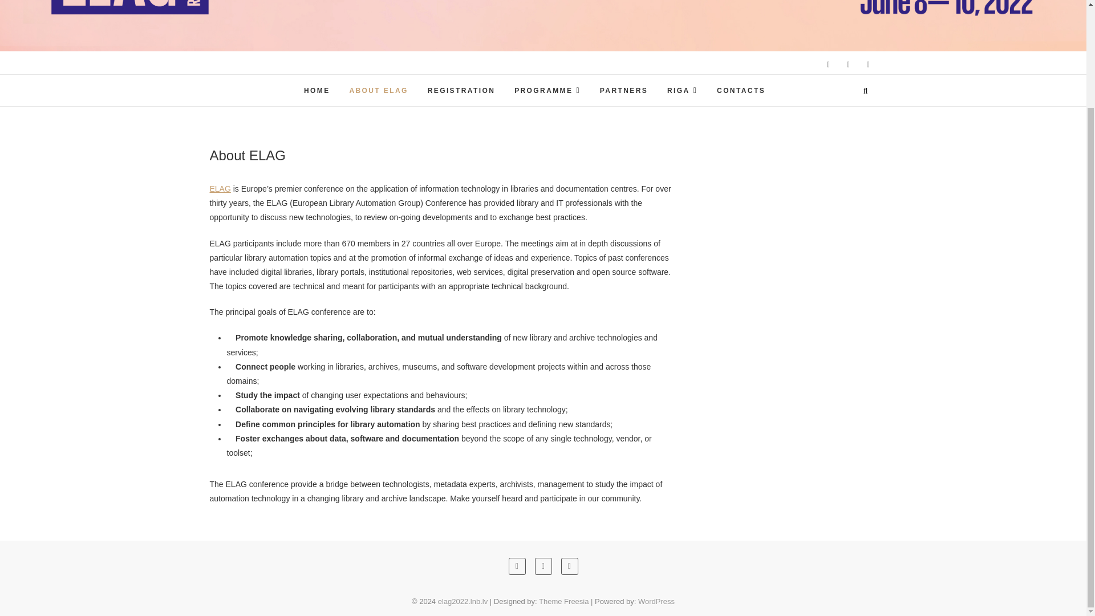 The width and height of the screenshot is (1095, 616). Describe the element at coordinates (563, 601) in the screenshot. I see `Theme Freesia` at that location.